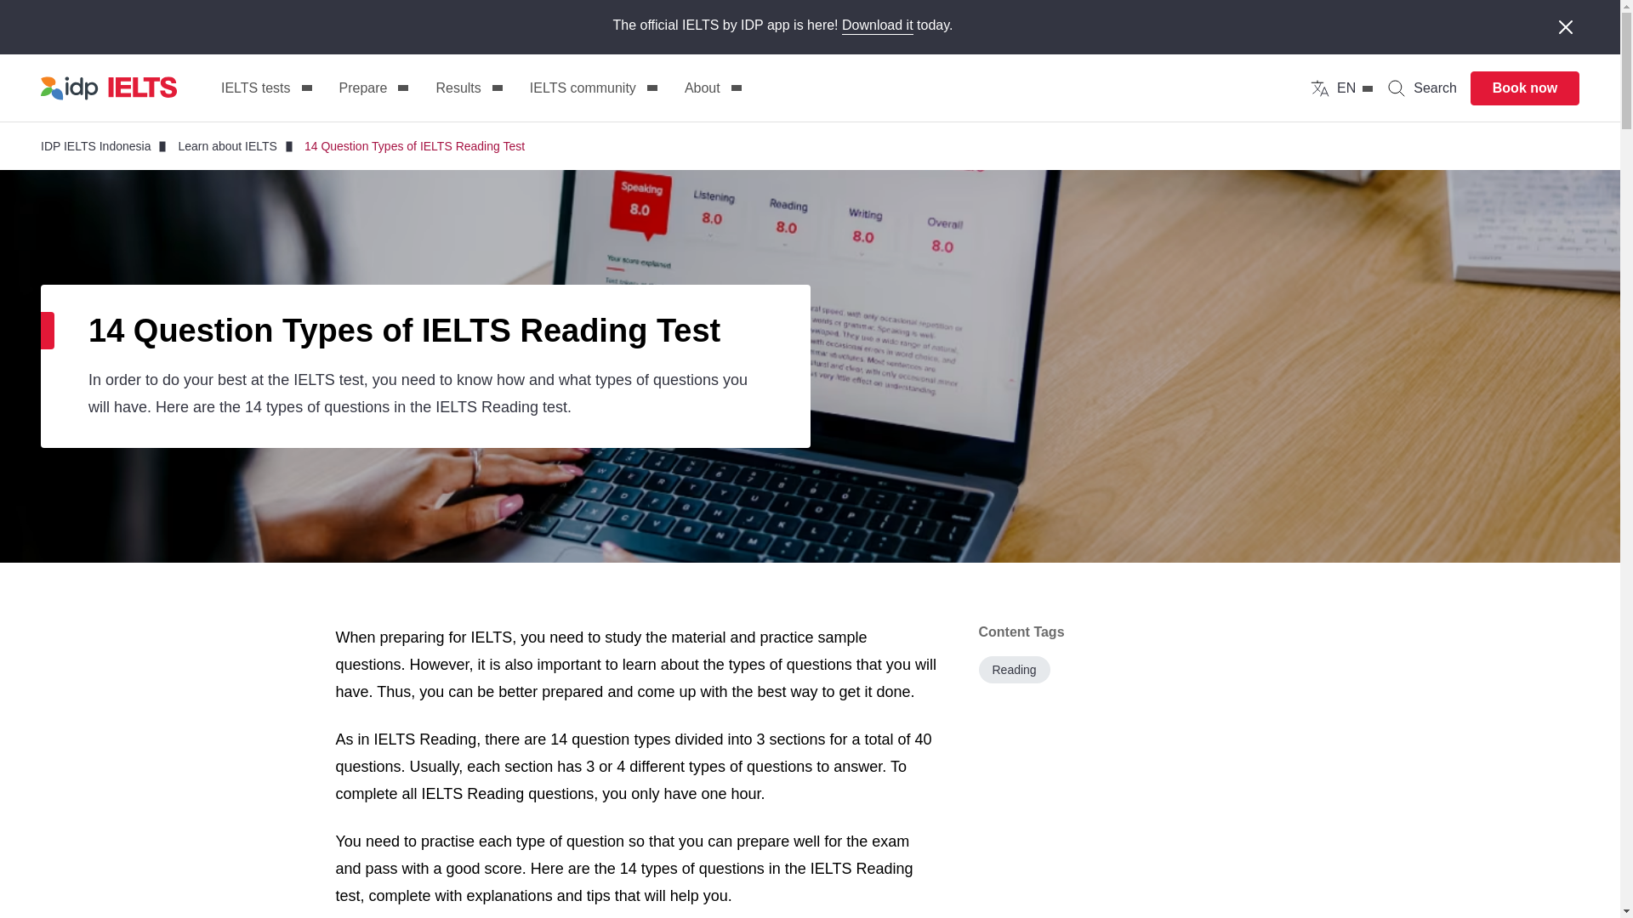 The width and height of the screenshot is (1633, 918). What do you see at coordinates (265, 88) in the screenshot?
I see `IELTS tests` at bounding box center [265, 88].